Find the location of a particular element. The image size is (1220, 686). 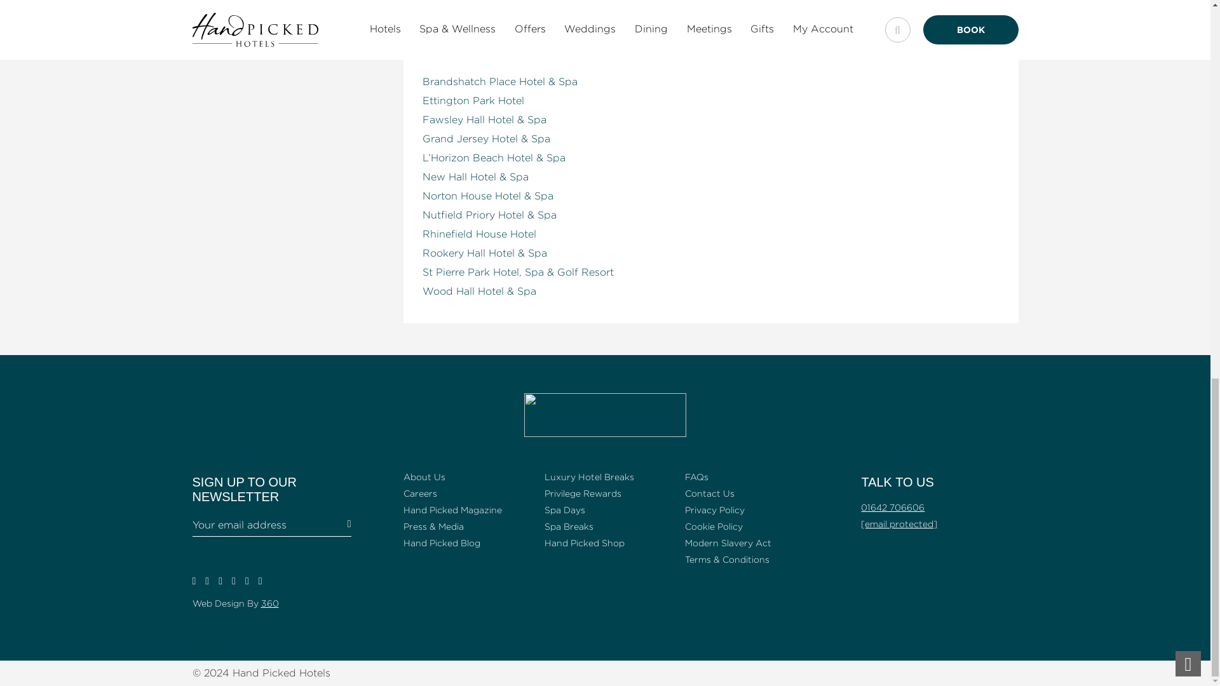

Instagram is located at coordinates (261, 581).